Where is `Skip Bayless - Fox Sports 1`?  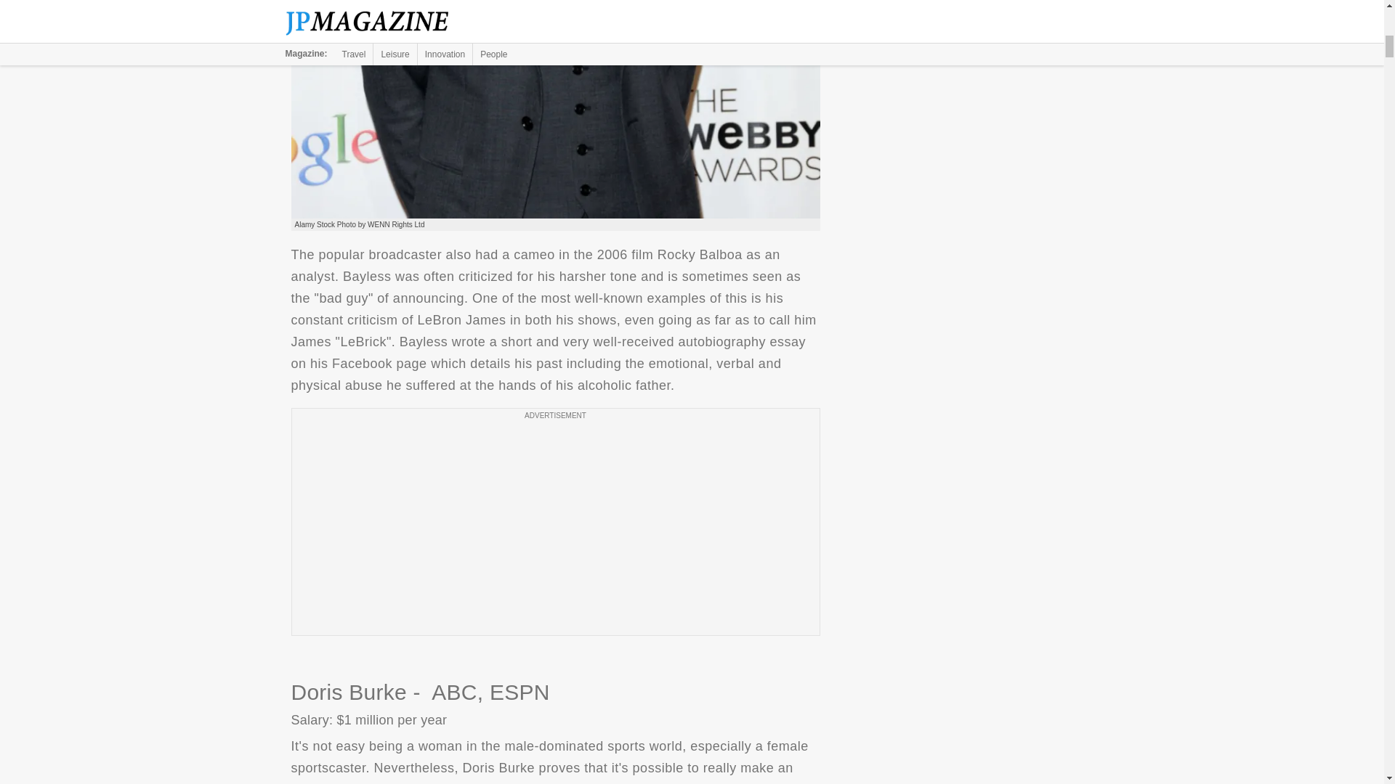
Skip Bayless - Fox Sports 1 is located at coordinates (555, 109).